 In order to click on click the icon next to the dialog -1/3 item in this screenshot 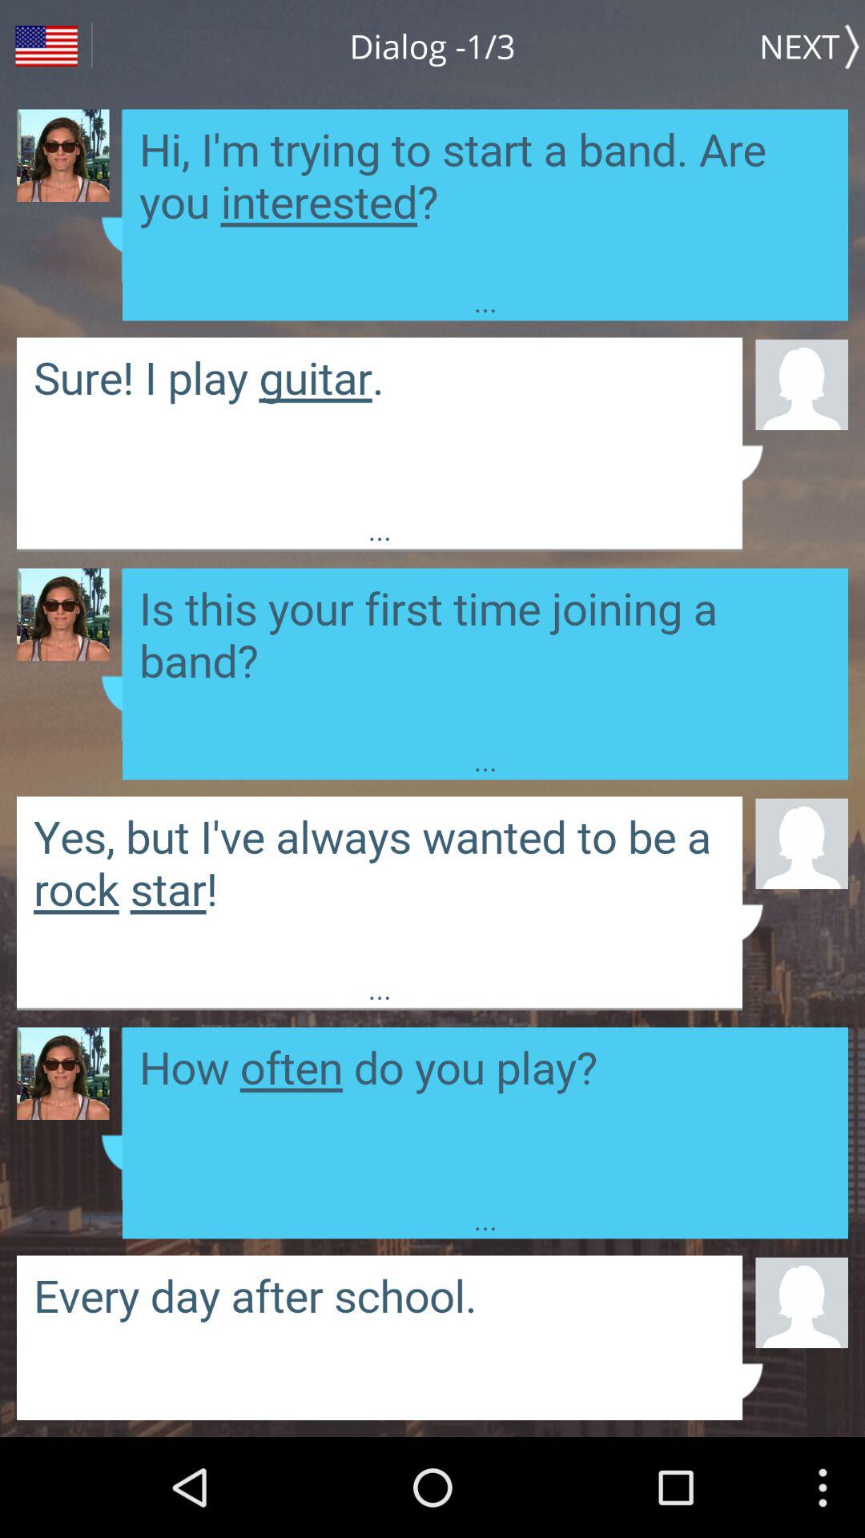, I will do `click(46, 46)`.